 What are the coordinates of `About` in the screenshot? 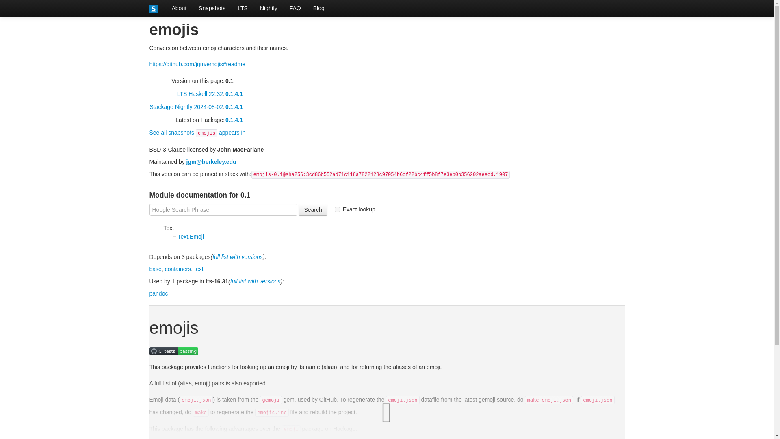 It's located at (179, 8).